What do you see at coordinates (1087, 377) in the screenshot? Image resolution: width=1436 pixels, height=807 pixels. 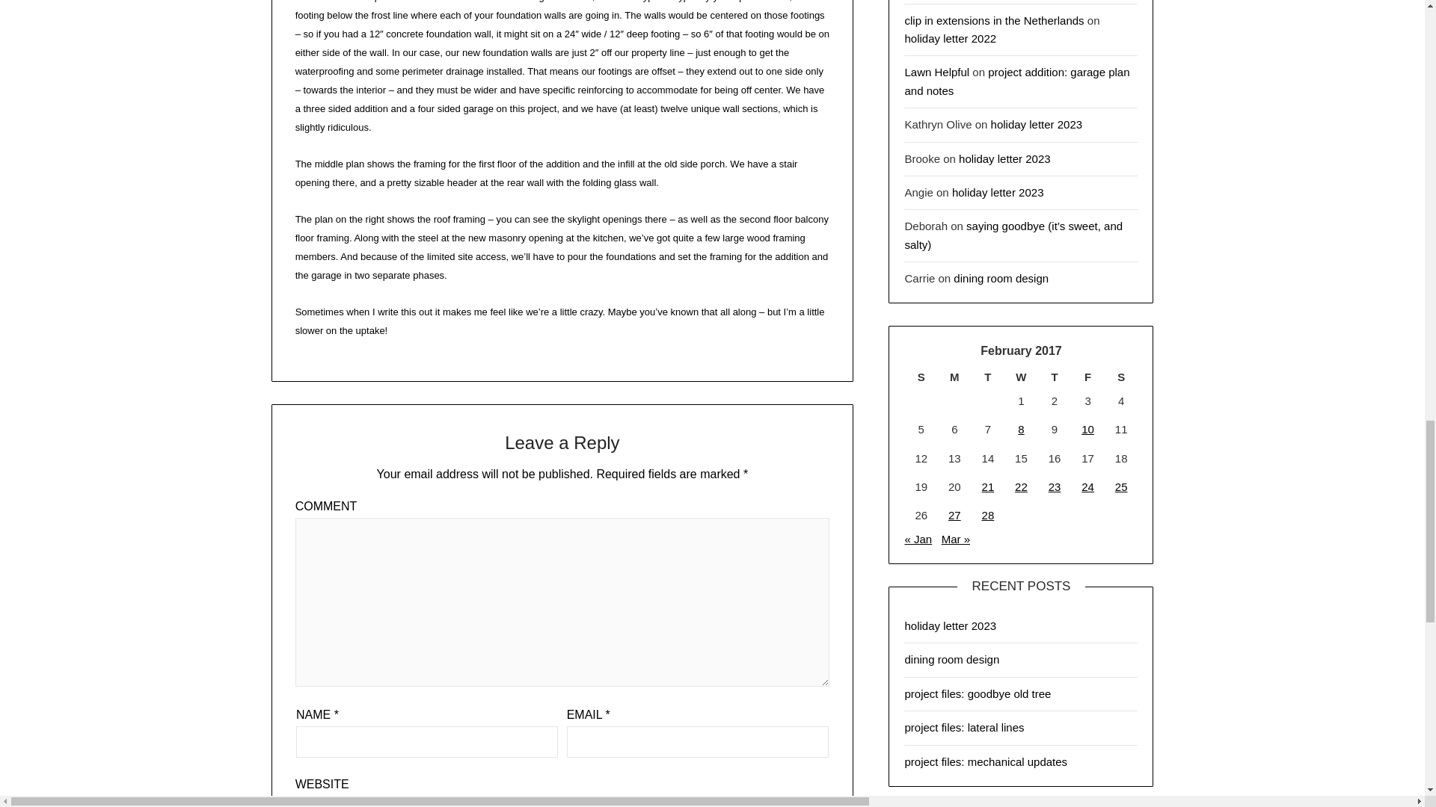 I see `Friday` at bounding box center [1087, 377].